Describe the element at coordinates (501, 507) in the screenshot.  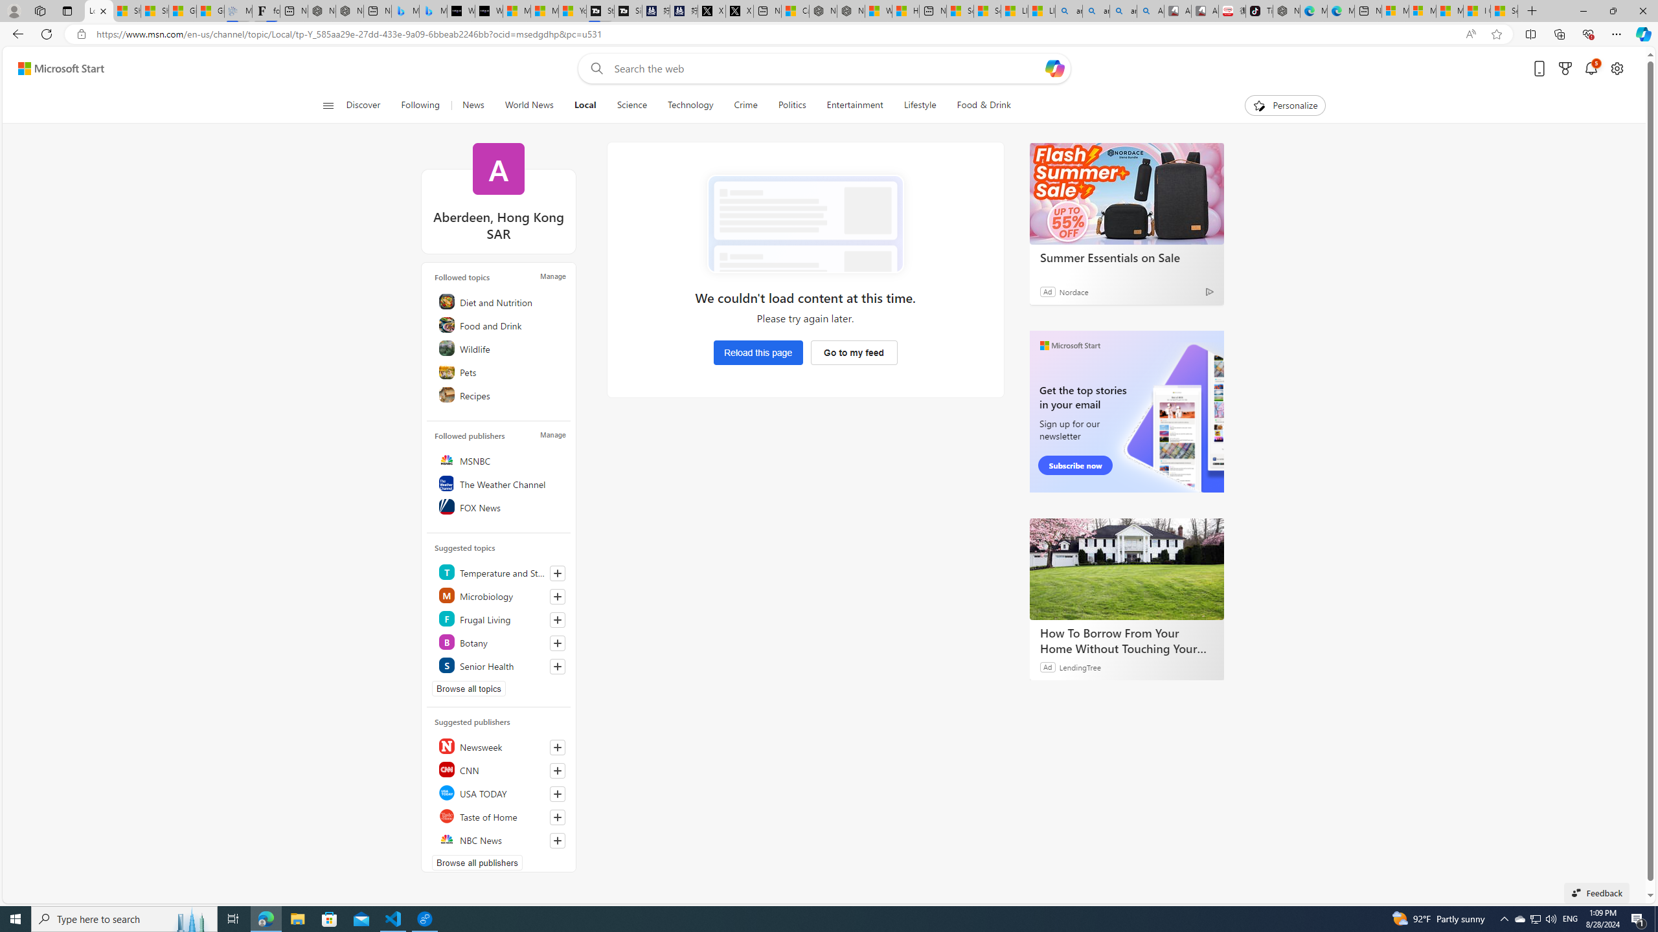
I see `FOX News` at that location.